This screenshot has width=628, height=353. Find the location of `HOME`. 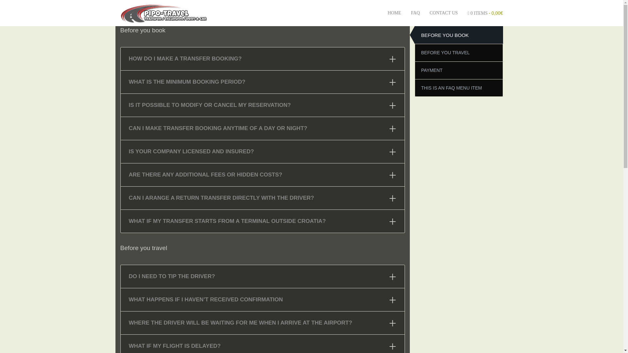

HOME is located at coordinates (394, 13).